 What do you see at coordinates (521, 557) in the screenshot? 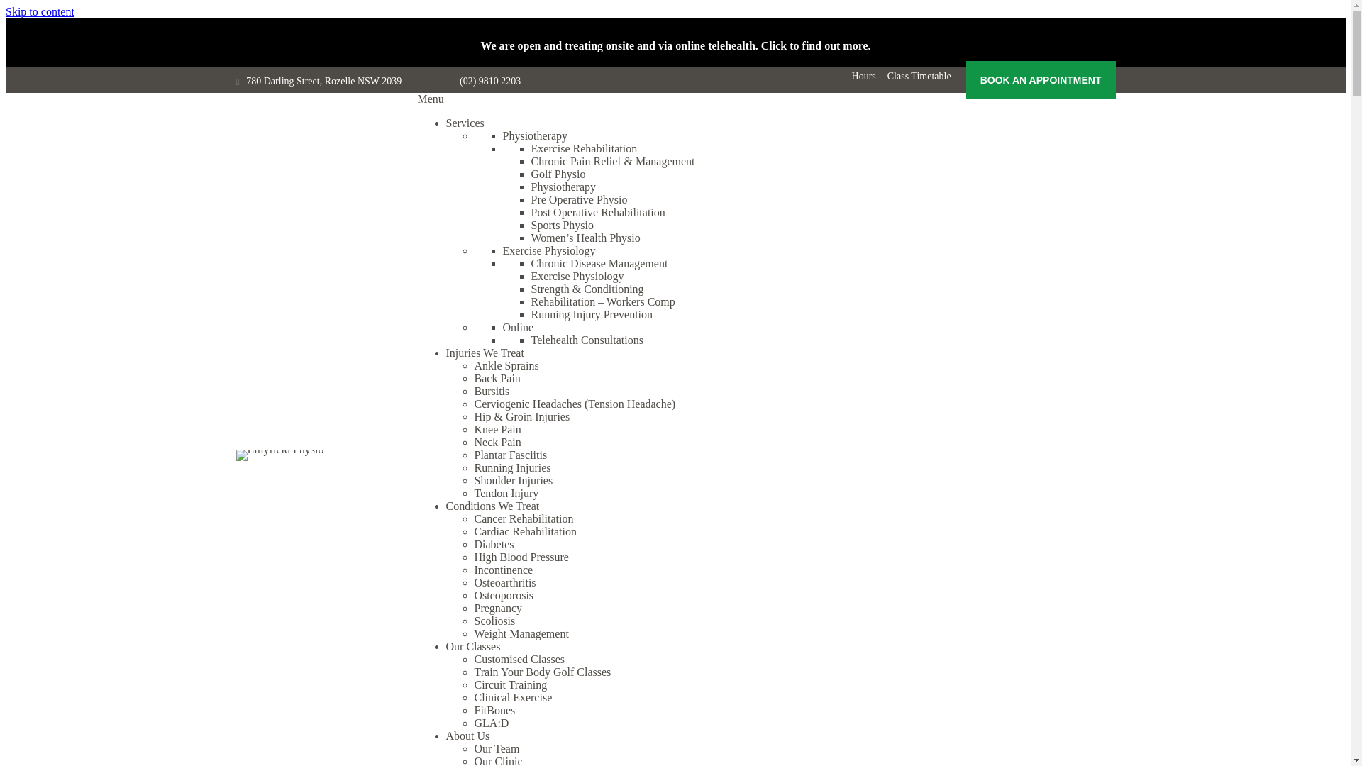
I see `High Blood Pressure` at bounding box center [521, 557].